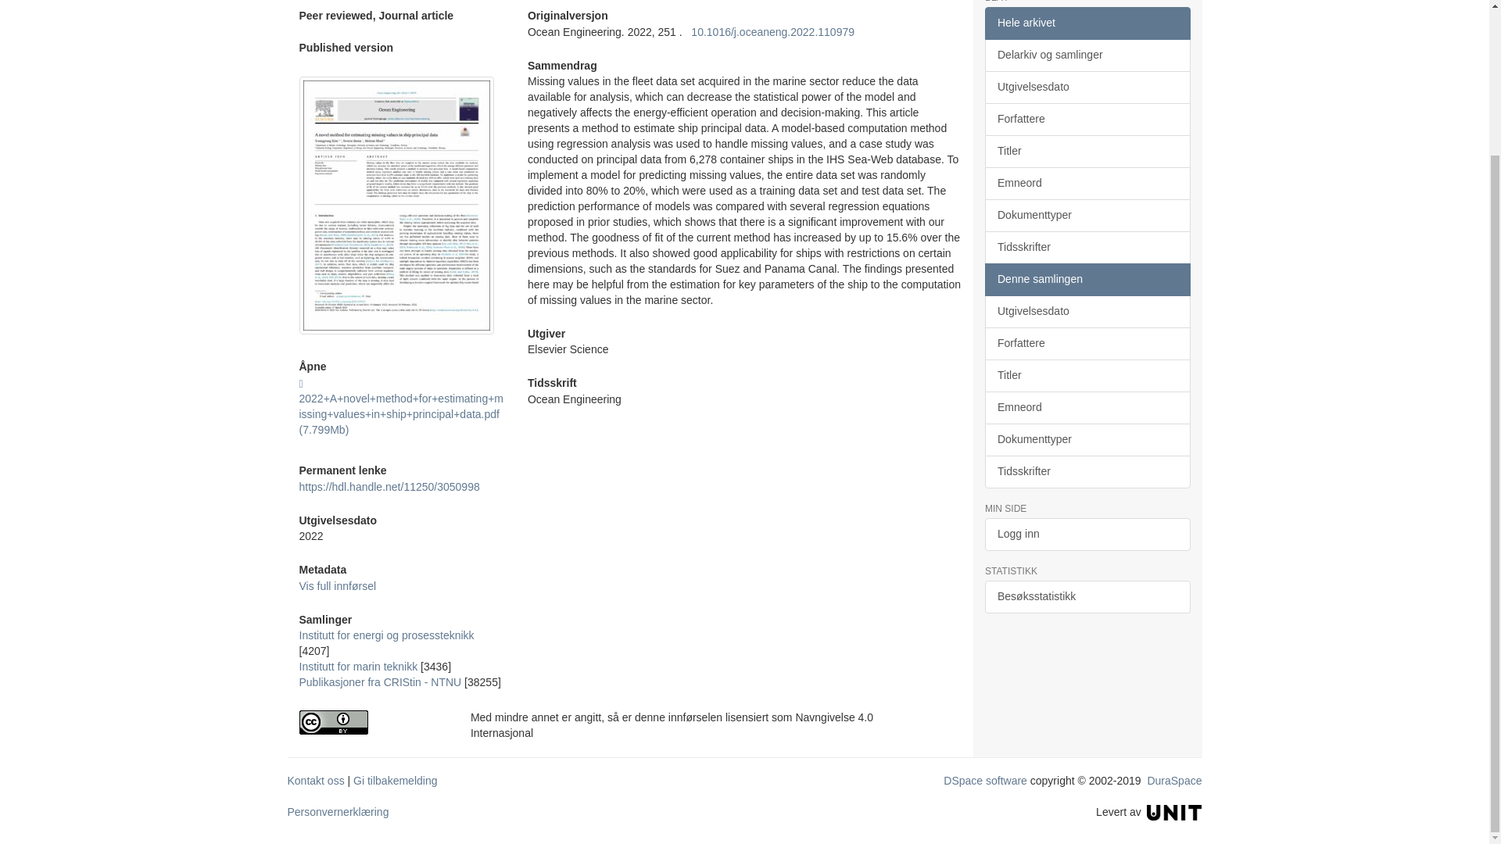 This screenshot has height=844, width=1501. Describe the element at coordinates (1087, 55) in the screenshot. I see `Delarkiv og samlinger` at that location.